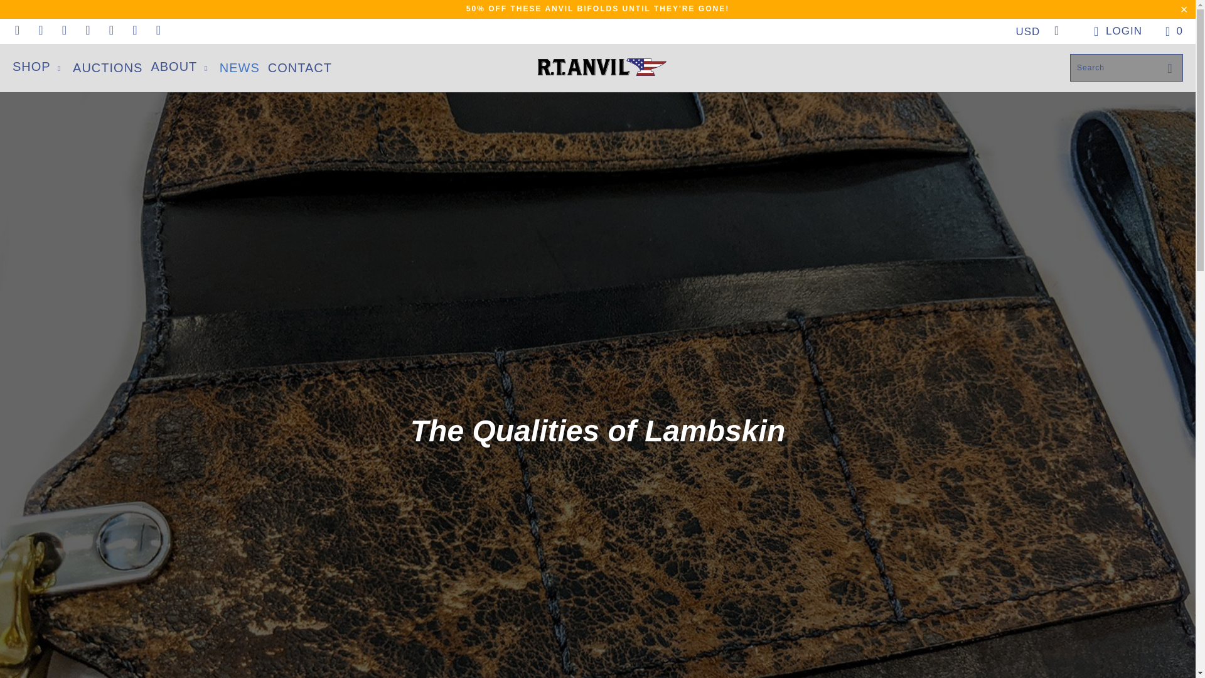  Describe the element at coordinates (64, 31) in the screenshot. I see `Anvil Customs on YouTube` at that location.